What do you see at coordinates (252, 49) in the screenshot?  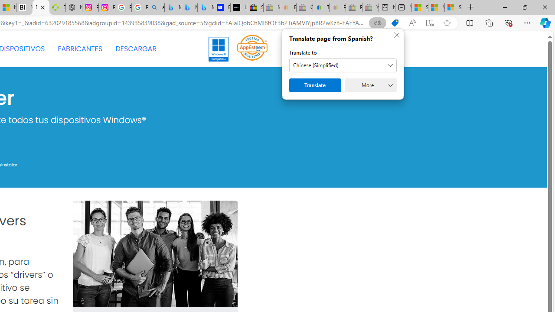 I see `App Esteem` at bounding box center [252, 49].